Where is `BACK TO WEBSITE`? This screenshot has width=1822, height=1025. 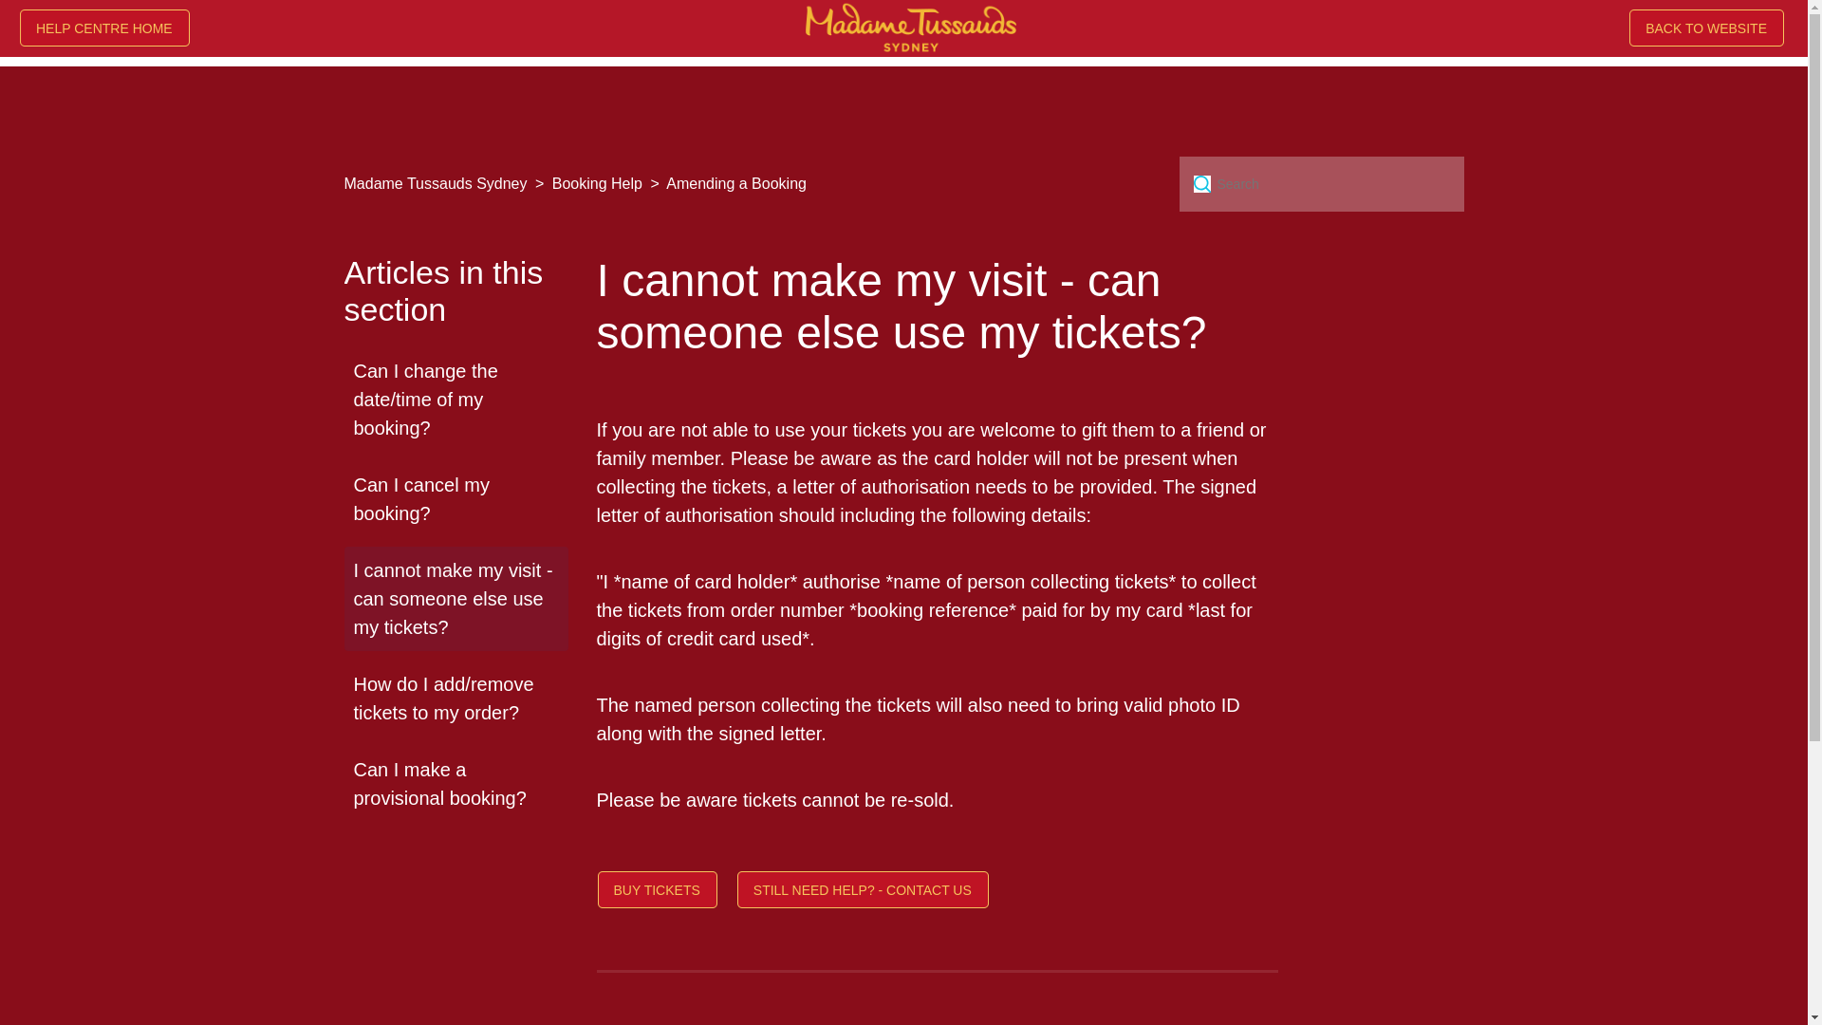 BACK TO WEBSITE is located at coordinates (1708, 30).